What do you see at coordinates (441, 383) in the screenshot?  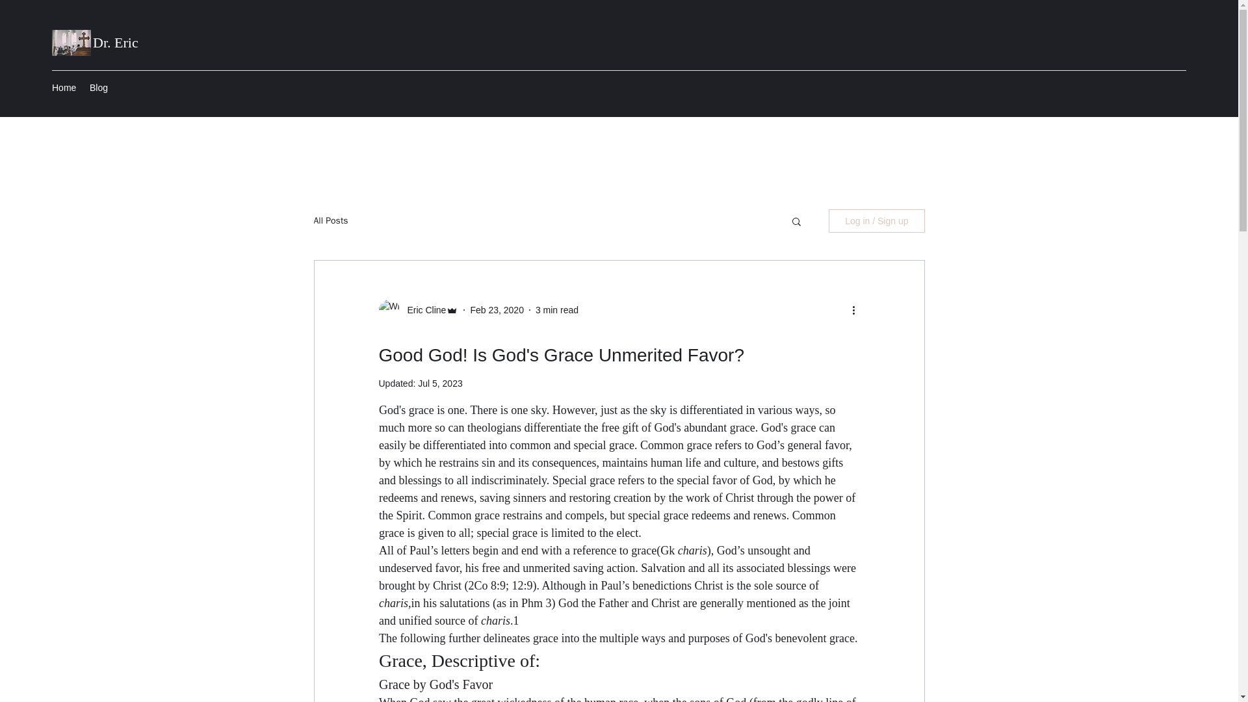 I see `Jul 5, 2023` at bounding box center [441, 383].